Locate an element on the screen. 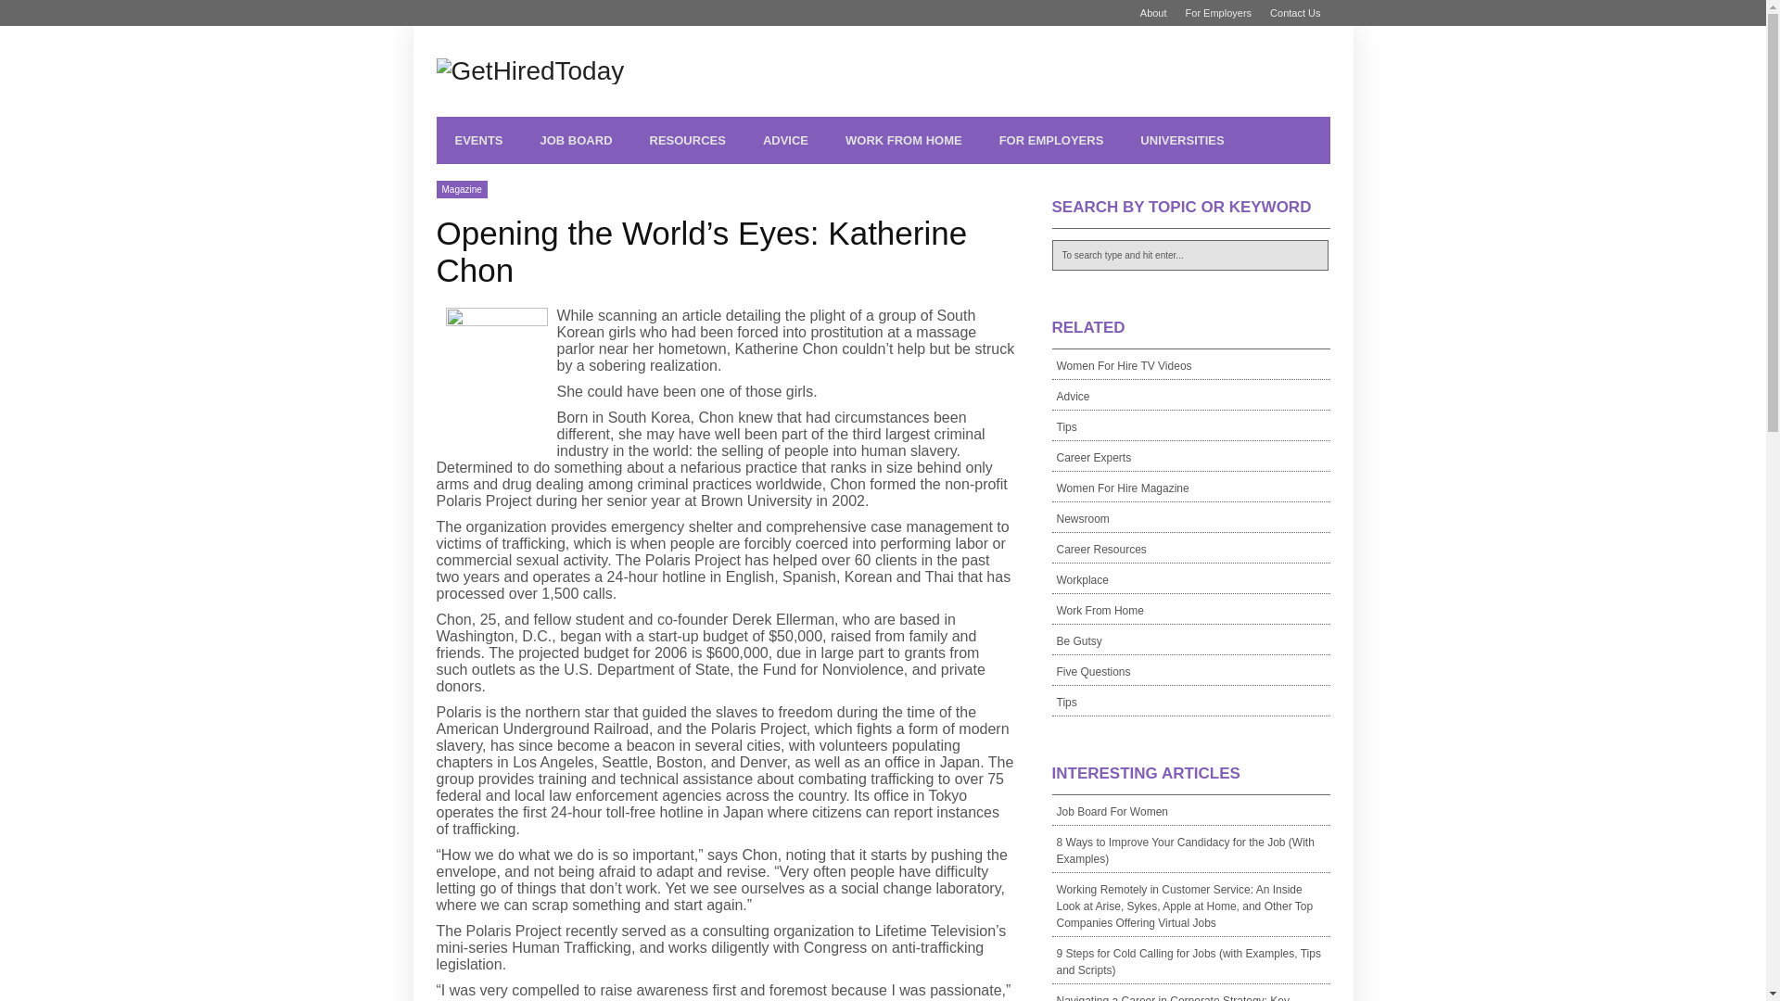 This screenshot has width=1780, height=1001. EVENTS is located at coordinates (478, 141).